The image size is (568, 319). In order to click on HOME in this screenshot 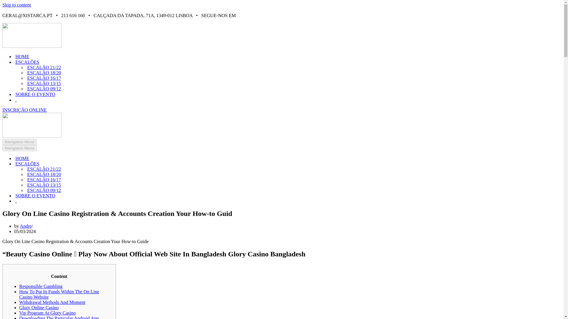, I will do `click(62, 159)`.